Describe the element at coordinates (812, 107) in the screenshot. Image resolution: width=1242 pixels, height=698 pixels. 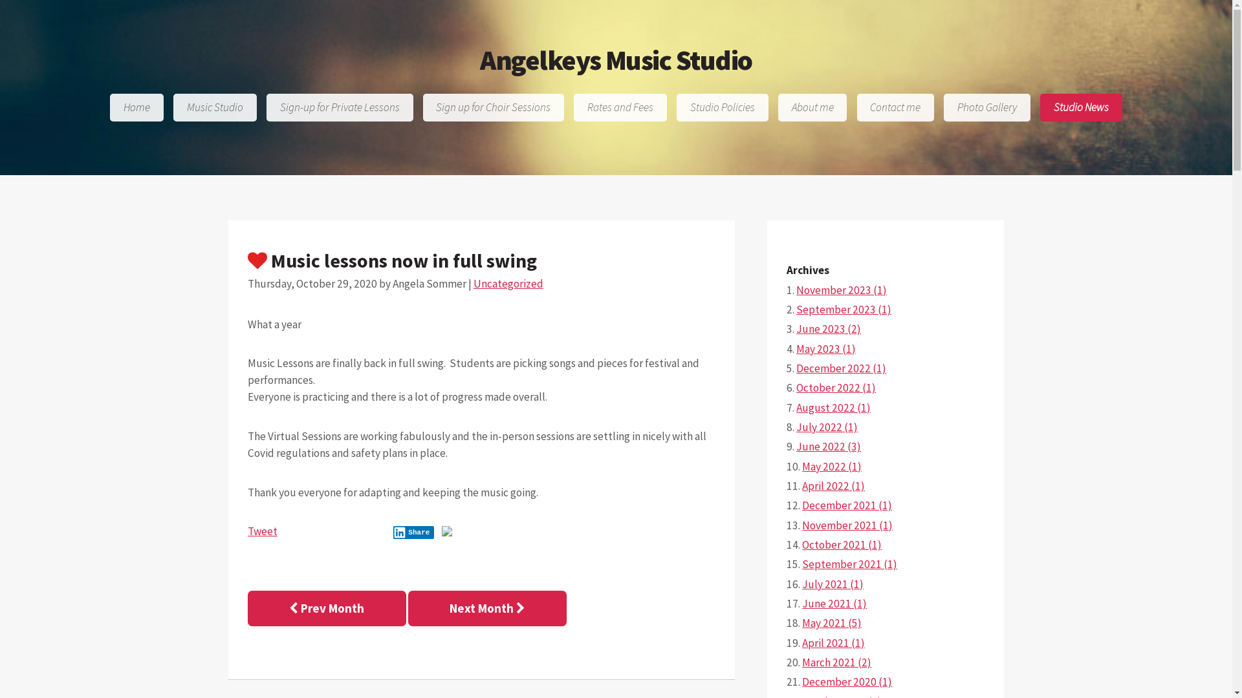
I see `About me` at that location.